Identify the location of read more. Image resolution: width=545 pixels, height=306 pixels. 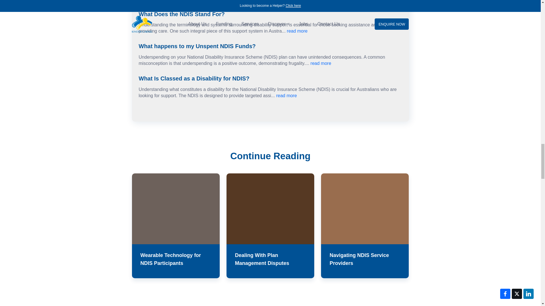
(287, 95).